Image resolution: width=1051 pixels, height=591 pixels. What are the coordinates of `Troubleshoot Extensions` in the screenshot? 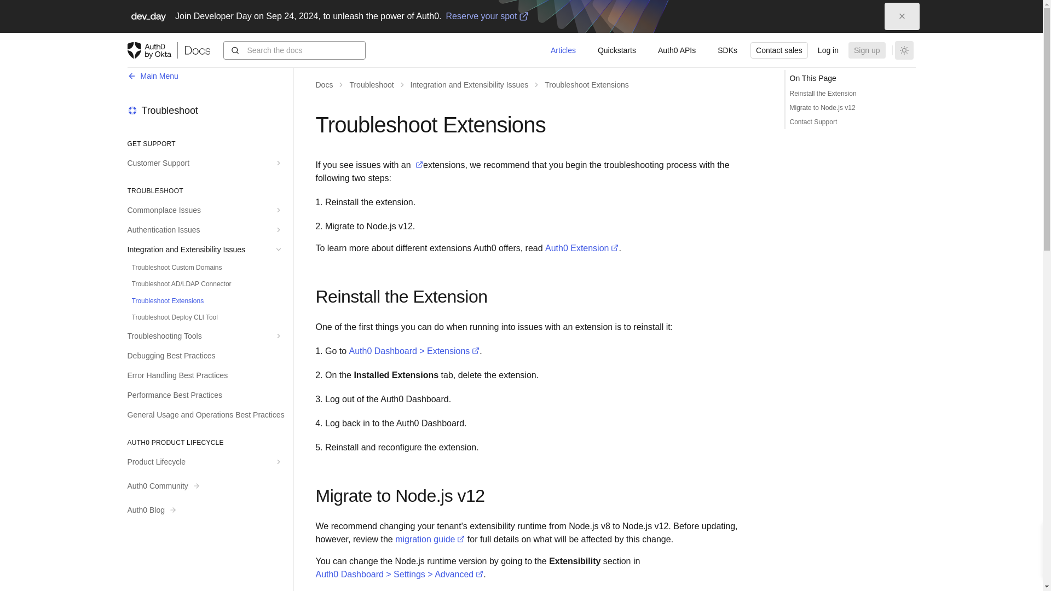 It's located at (211, 300).